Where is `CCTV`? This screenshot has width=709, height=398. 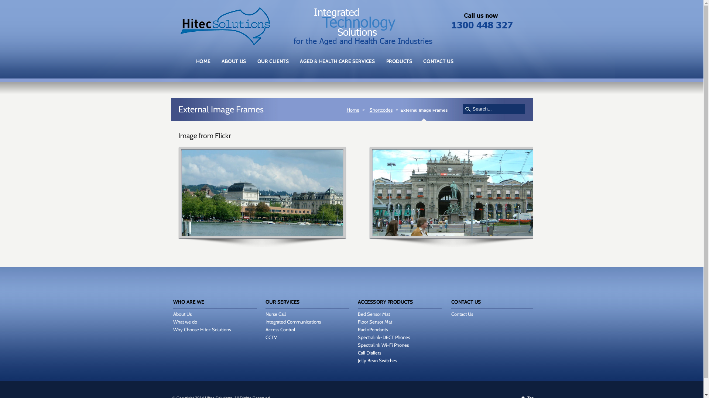 CCTV is located at coordinates (271, 337).